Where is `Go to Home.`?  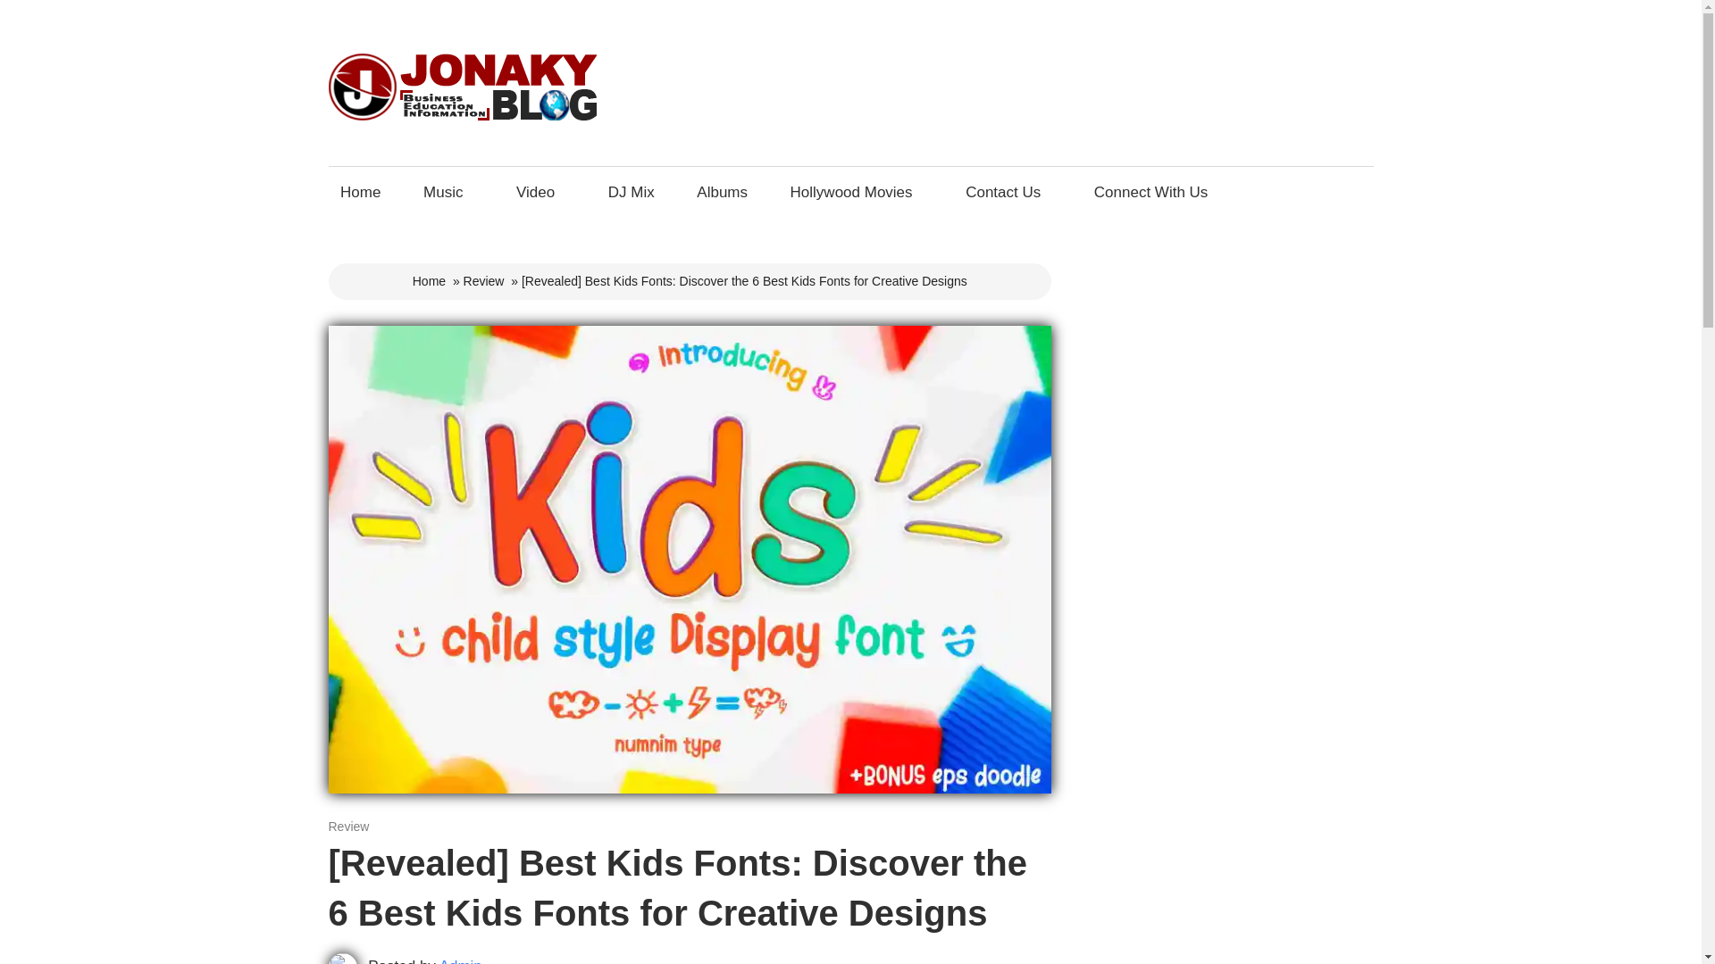 Go to Home. is located at coordinates (429, 280).